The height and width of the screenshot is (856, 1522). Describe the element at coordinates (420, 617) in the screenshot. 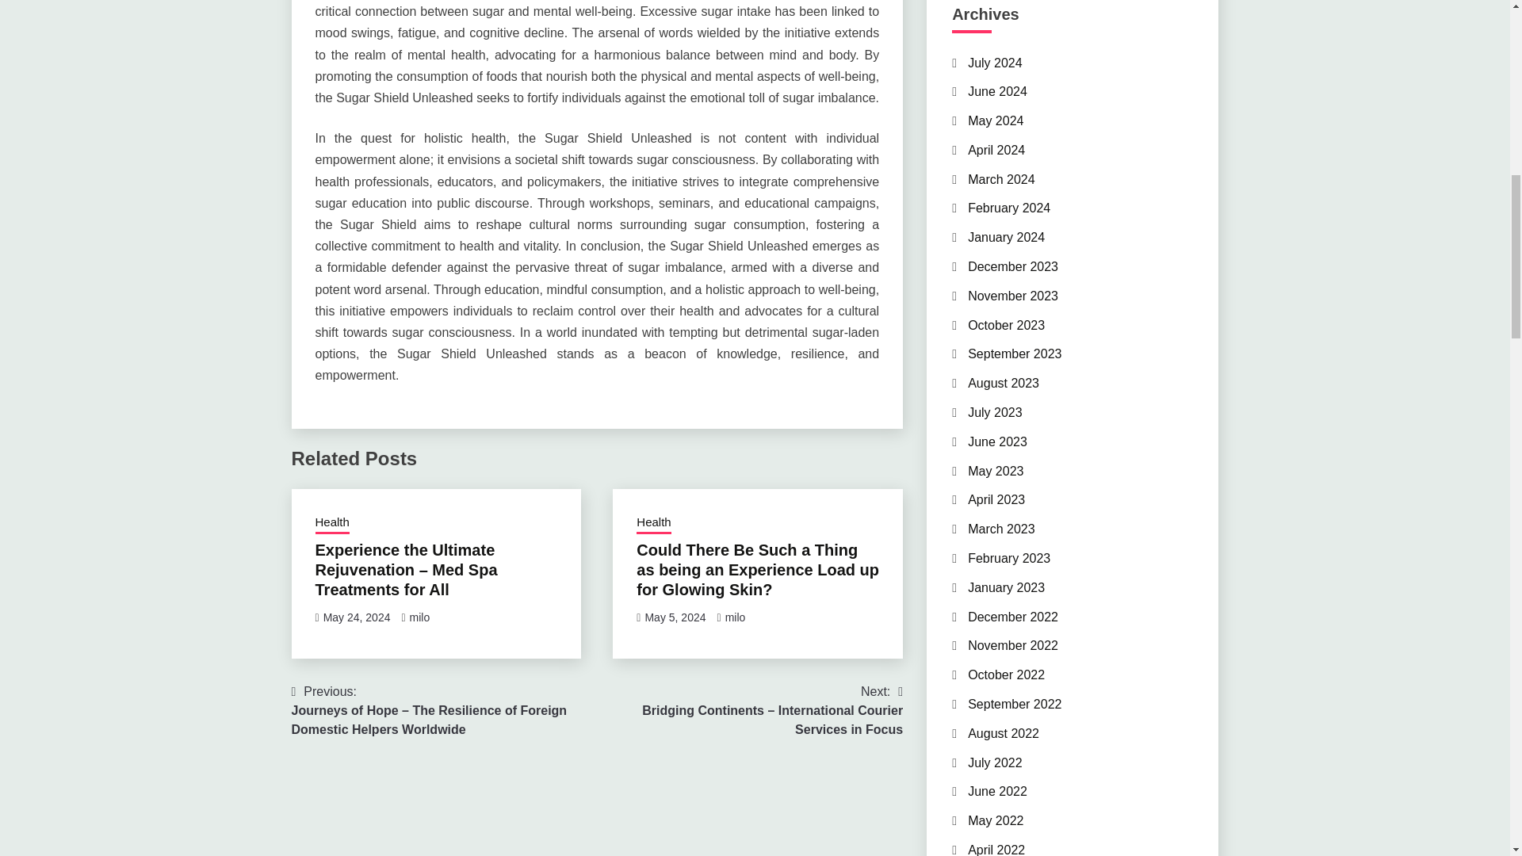

I see `milo` at that location.